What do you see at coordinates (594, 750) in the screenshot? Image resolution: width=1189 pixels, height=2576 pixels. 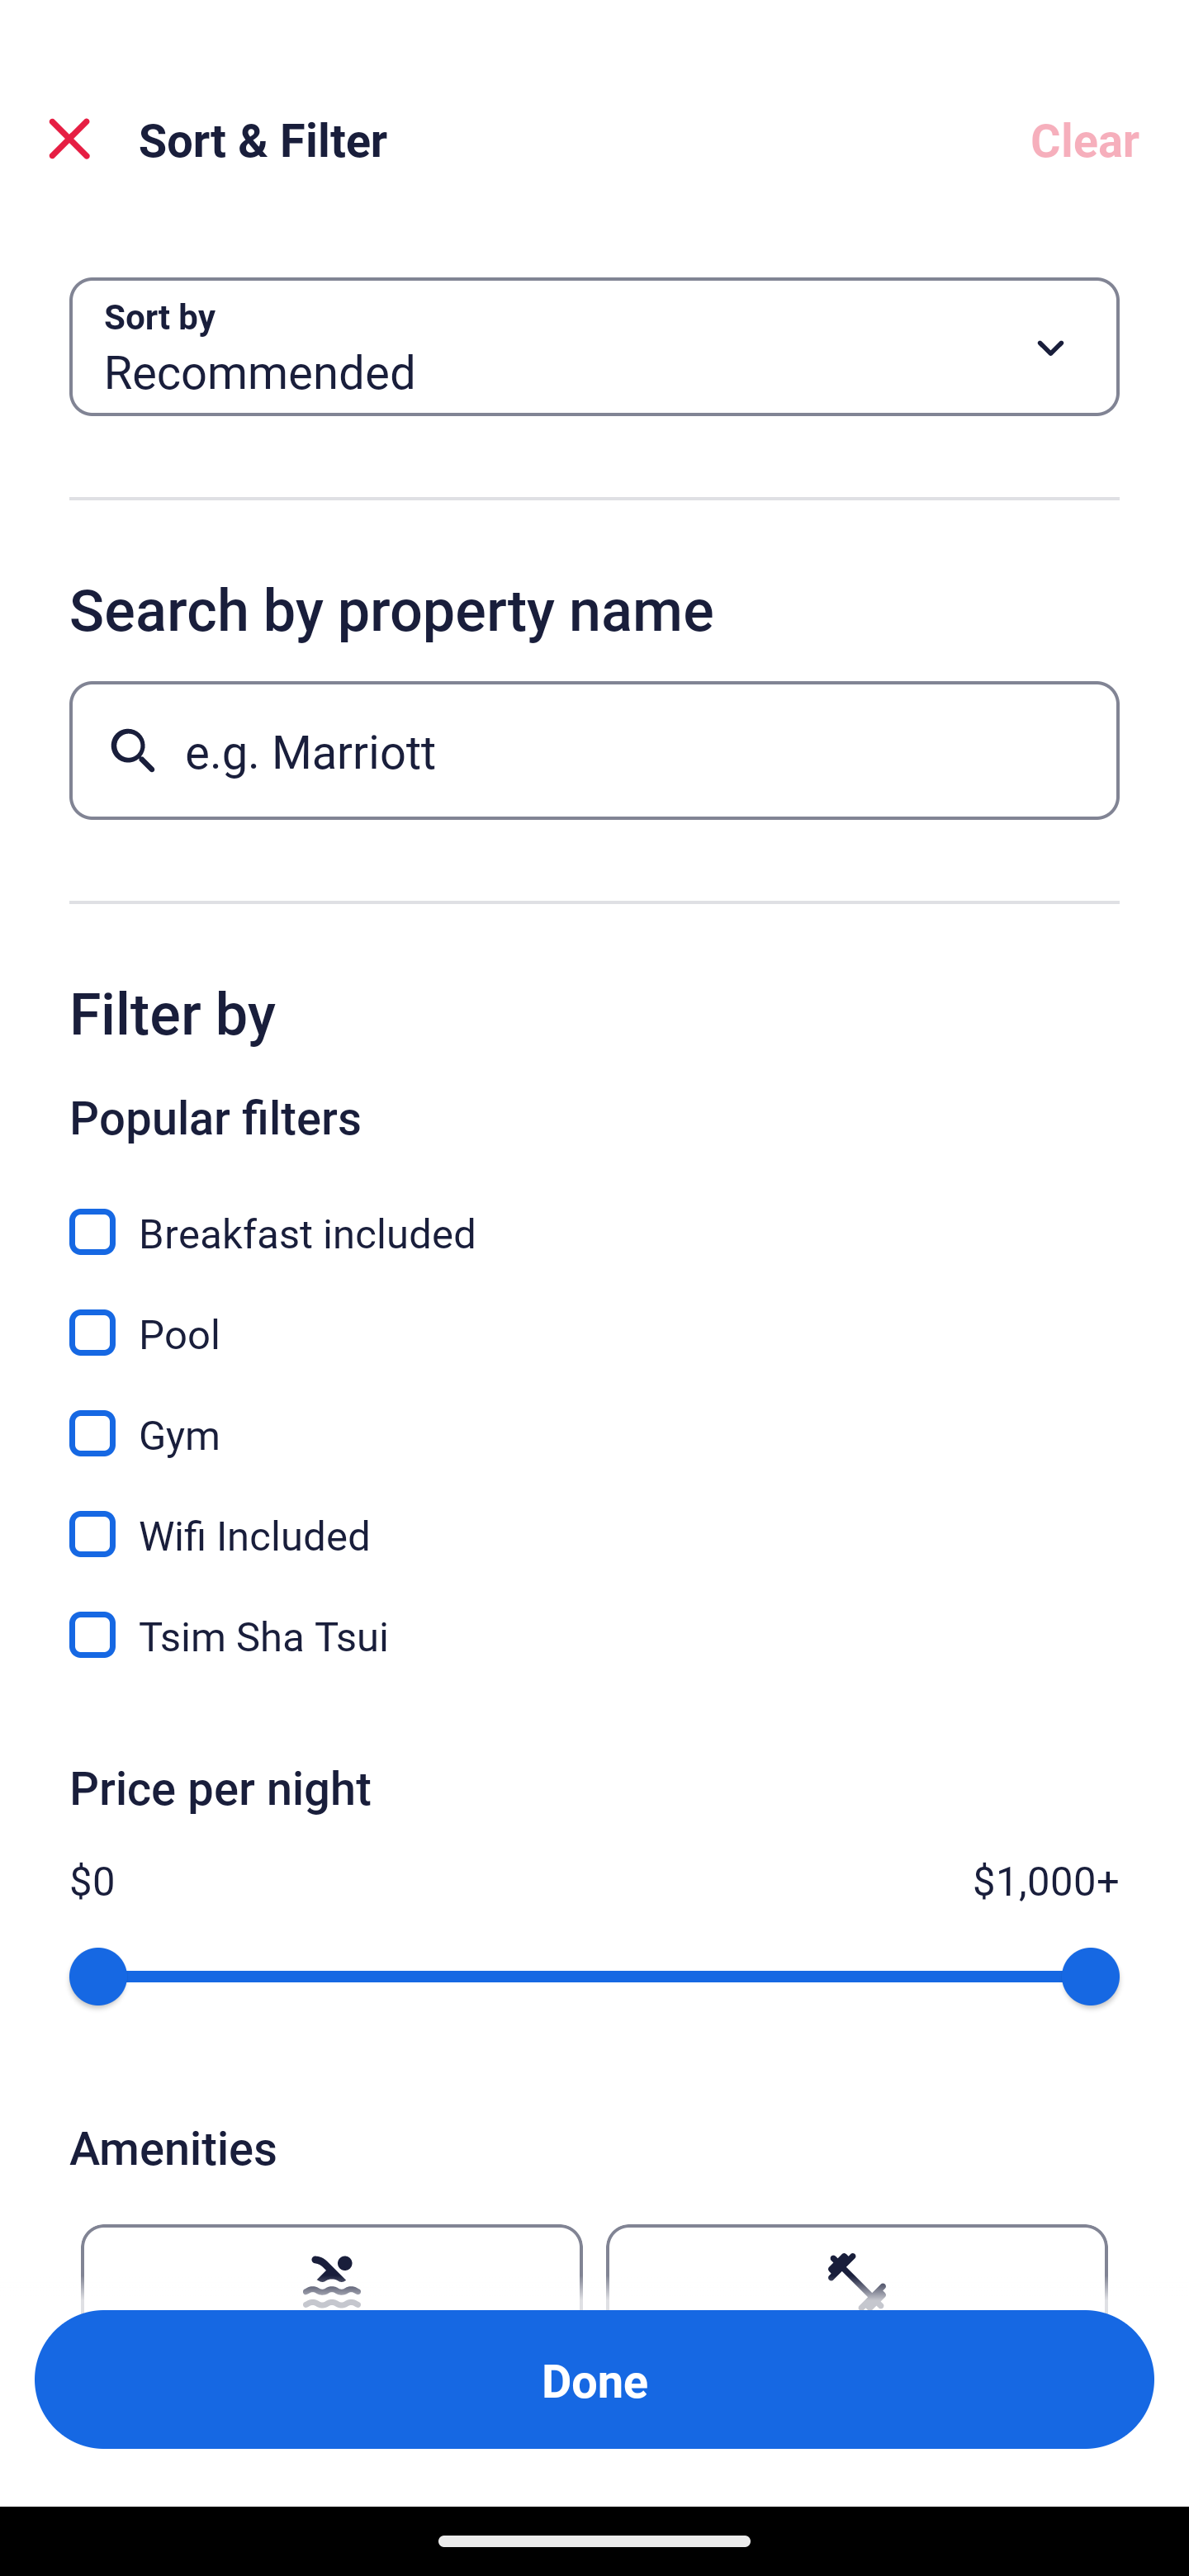 I see `e.g. Marriott Button` at bounding box center [594, 750].